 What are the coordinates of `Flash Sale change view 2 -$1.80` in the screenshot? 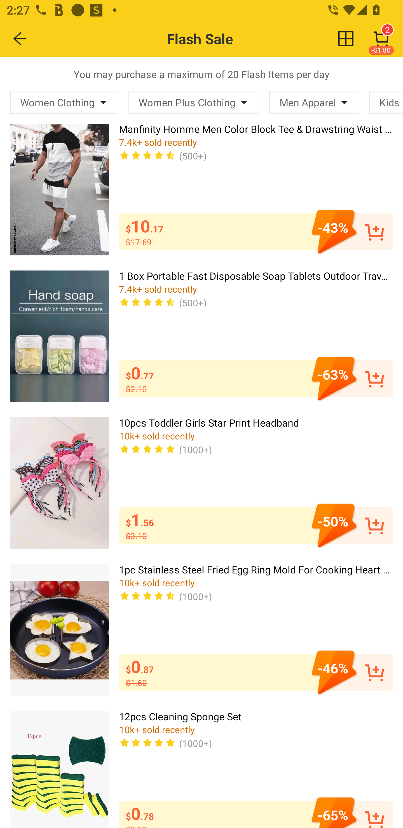 It's located at (222, 39).